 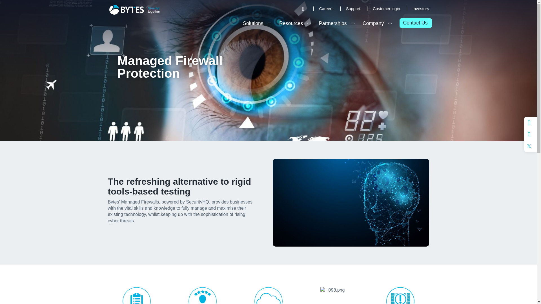 I want to click on Partnerships, so click(x=332, y=23).